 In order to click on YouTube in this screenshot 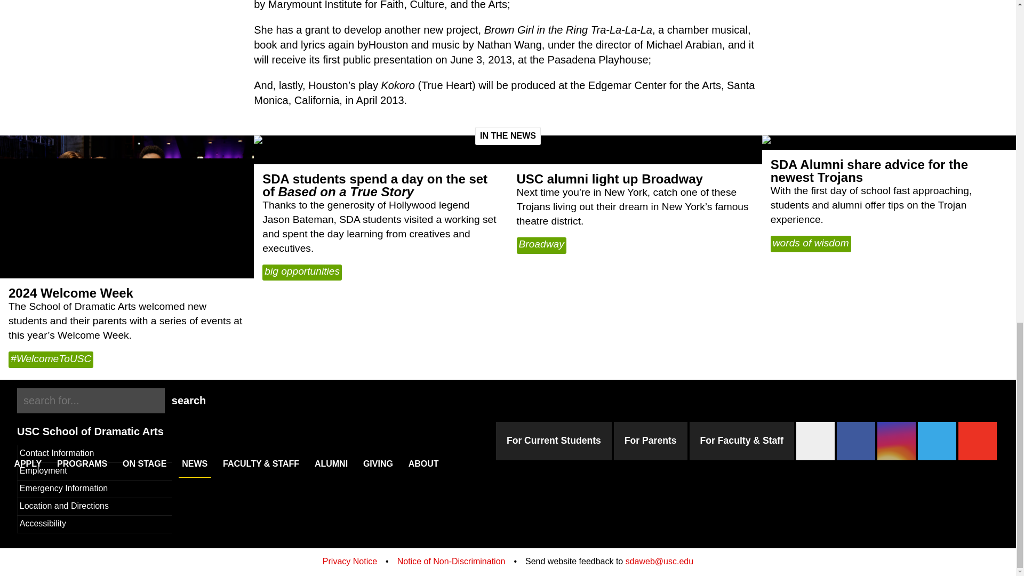, I will do `click(977, 441)`.